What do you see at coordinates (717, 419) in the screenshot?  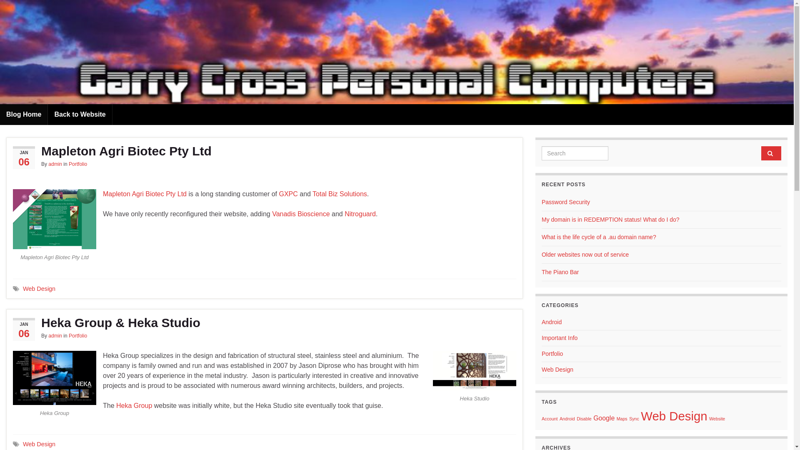 I see `Website` at bounding box center [717, 419].